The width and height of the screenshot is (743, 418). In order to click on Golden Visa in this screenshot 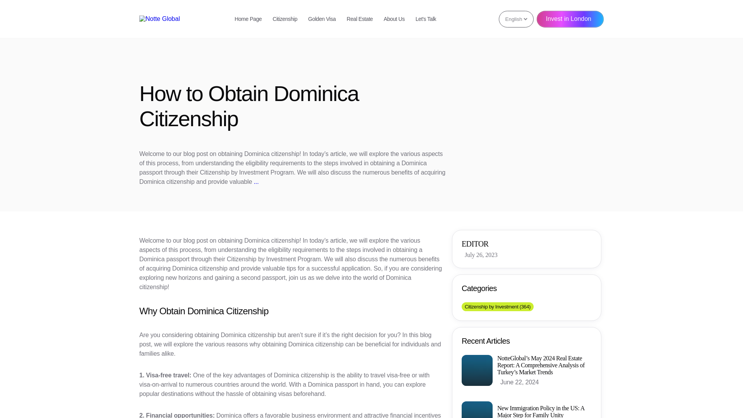, I will do `click(322, 19)`.